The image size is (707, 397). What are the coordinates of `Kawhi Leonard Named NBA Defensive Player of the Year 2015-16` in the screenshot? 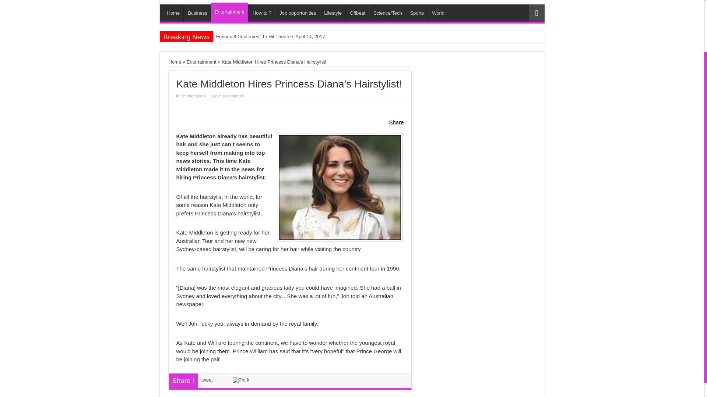 It's located at (288, 48).